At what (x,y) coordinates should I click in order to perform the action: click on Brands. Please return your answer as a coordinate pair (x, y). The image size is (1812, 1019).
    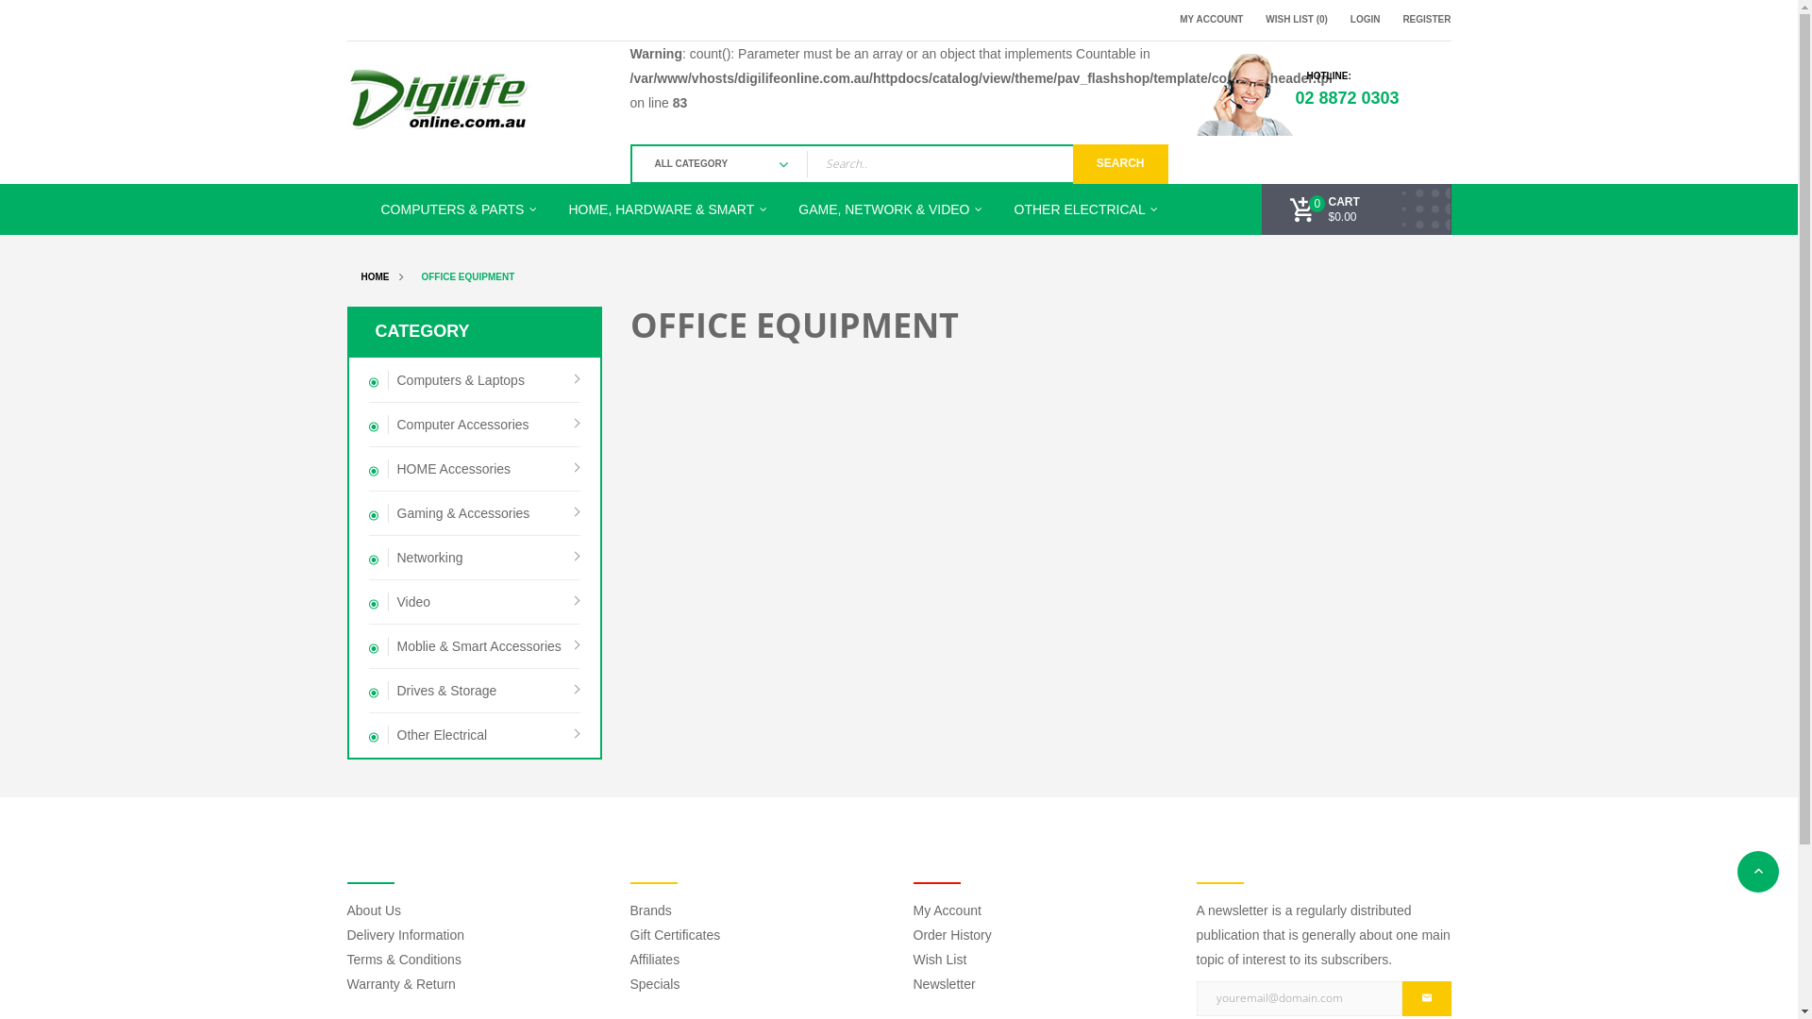
    Looking at the image, I should click on (651, 910).